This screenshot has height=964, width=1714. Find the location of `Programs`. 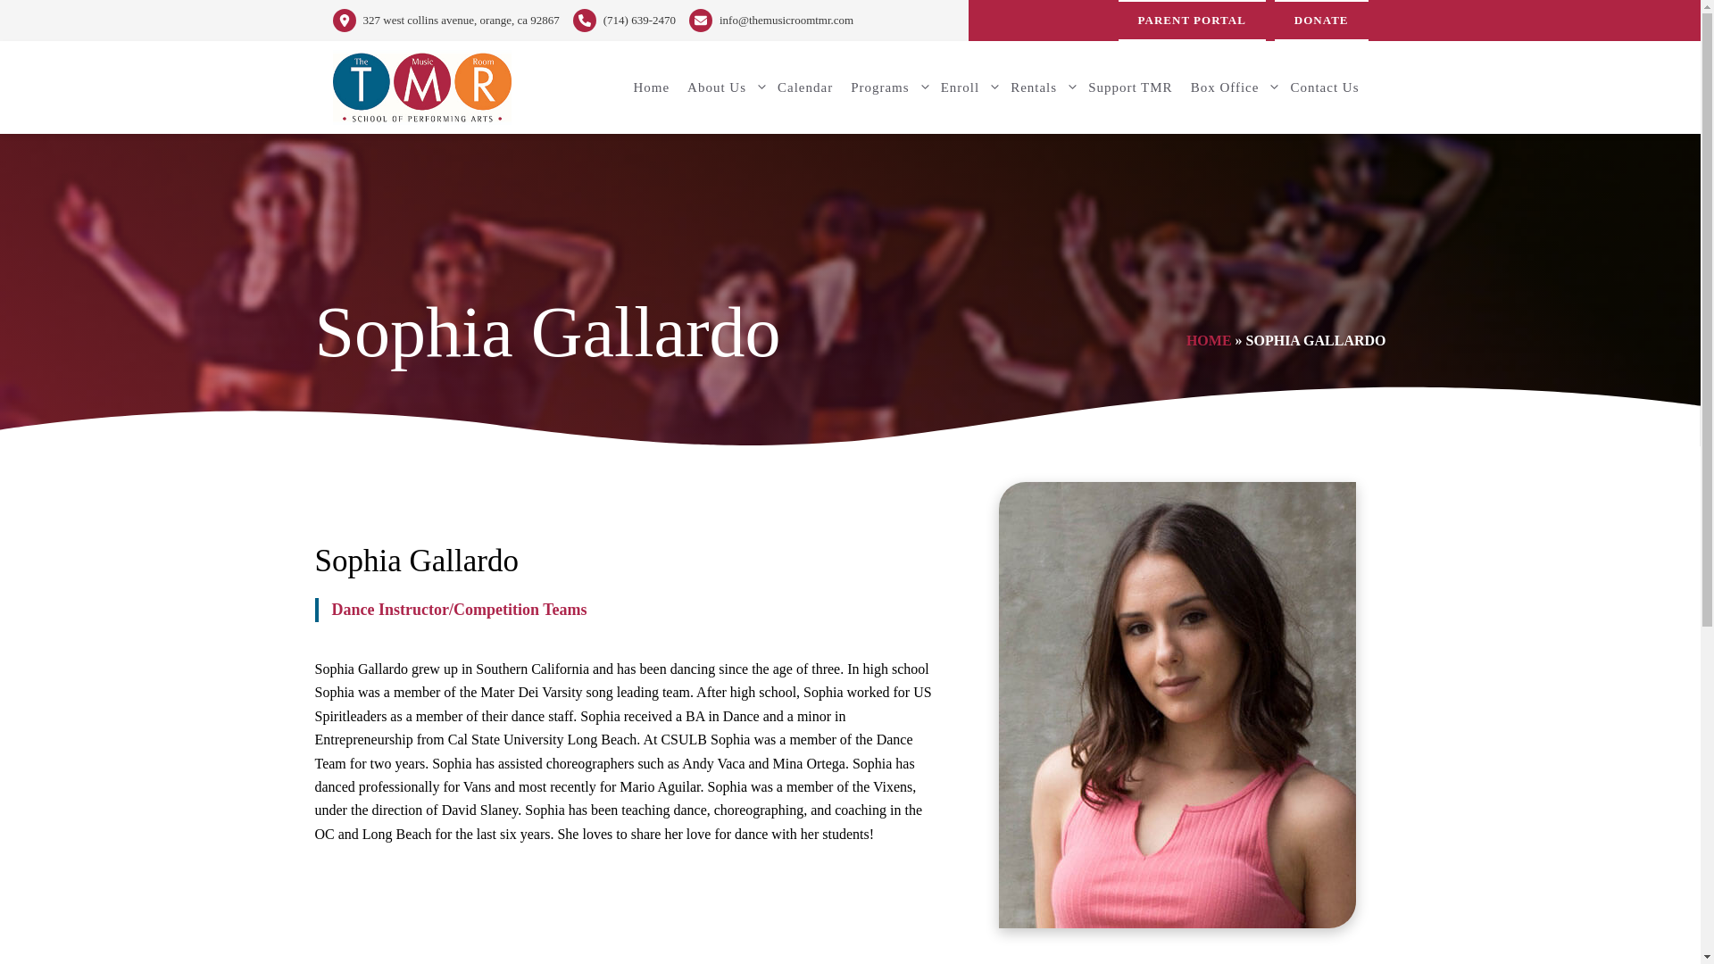

Programs is located at coordinates (886, 87).